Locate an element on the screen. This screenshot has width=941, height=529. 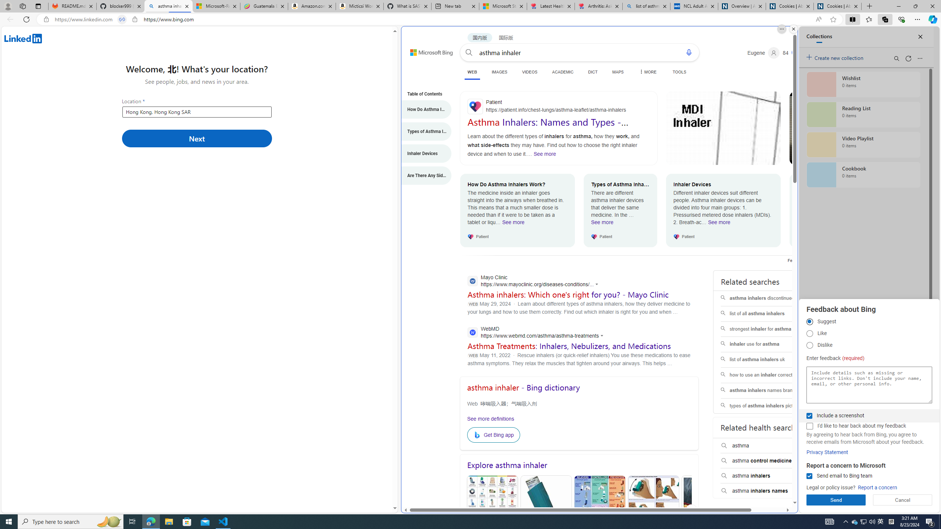
Video source site is located at coordinates (796, 159).